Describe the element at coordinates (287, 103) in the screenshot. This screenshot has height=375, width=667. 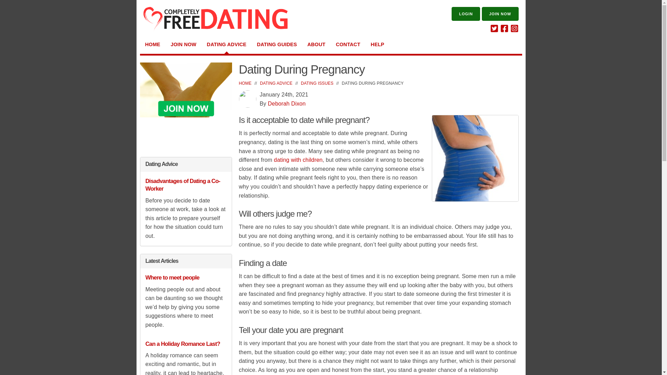
I see `Deborah Dixon` at that location.